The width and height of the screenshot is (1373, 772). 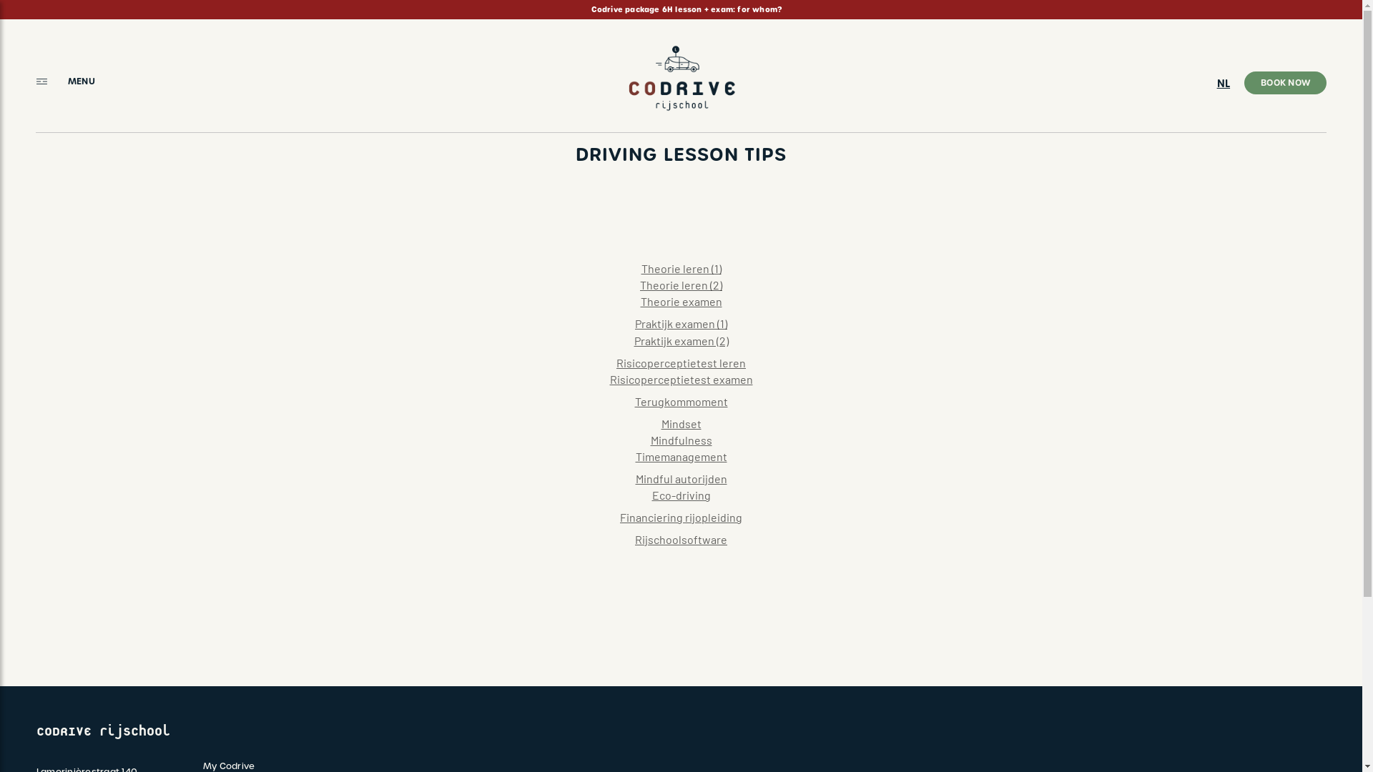 What do you see at coordinates (681, 518) in the screenshot?
I see `Financiering rijopleiding` at bounding box center [681, 518].